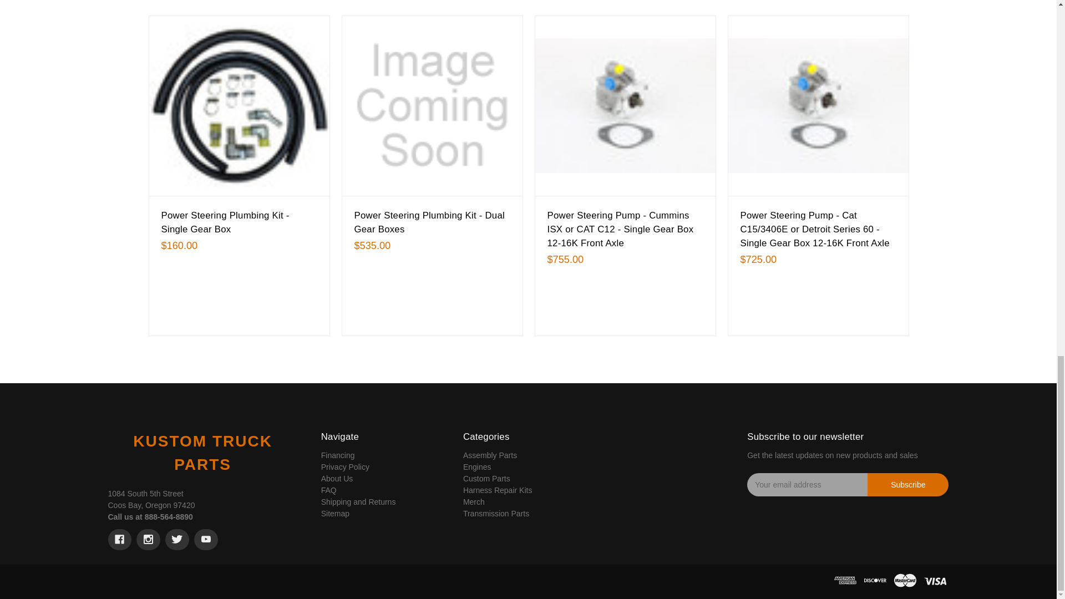  I want to click on A TRW EV Series Power Steering Pump with Right Hand Rotation, so click(625, 105).